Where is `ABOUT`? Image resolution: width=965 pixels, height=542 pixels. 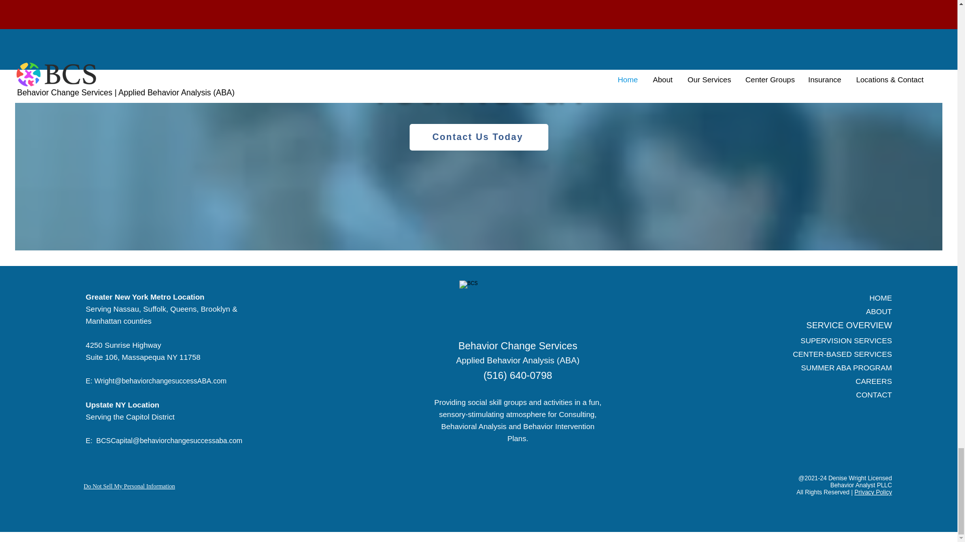 ABOUT is located at coordinates (879, 311).